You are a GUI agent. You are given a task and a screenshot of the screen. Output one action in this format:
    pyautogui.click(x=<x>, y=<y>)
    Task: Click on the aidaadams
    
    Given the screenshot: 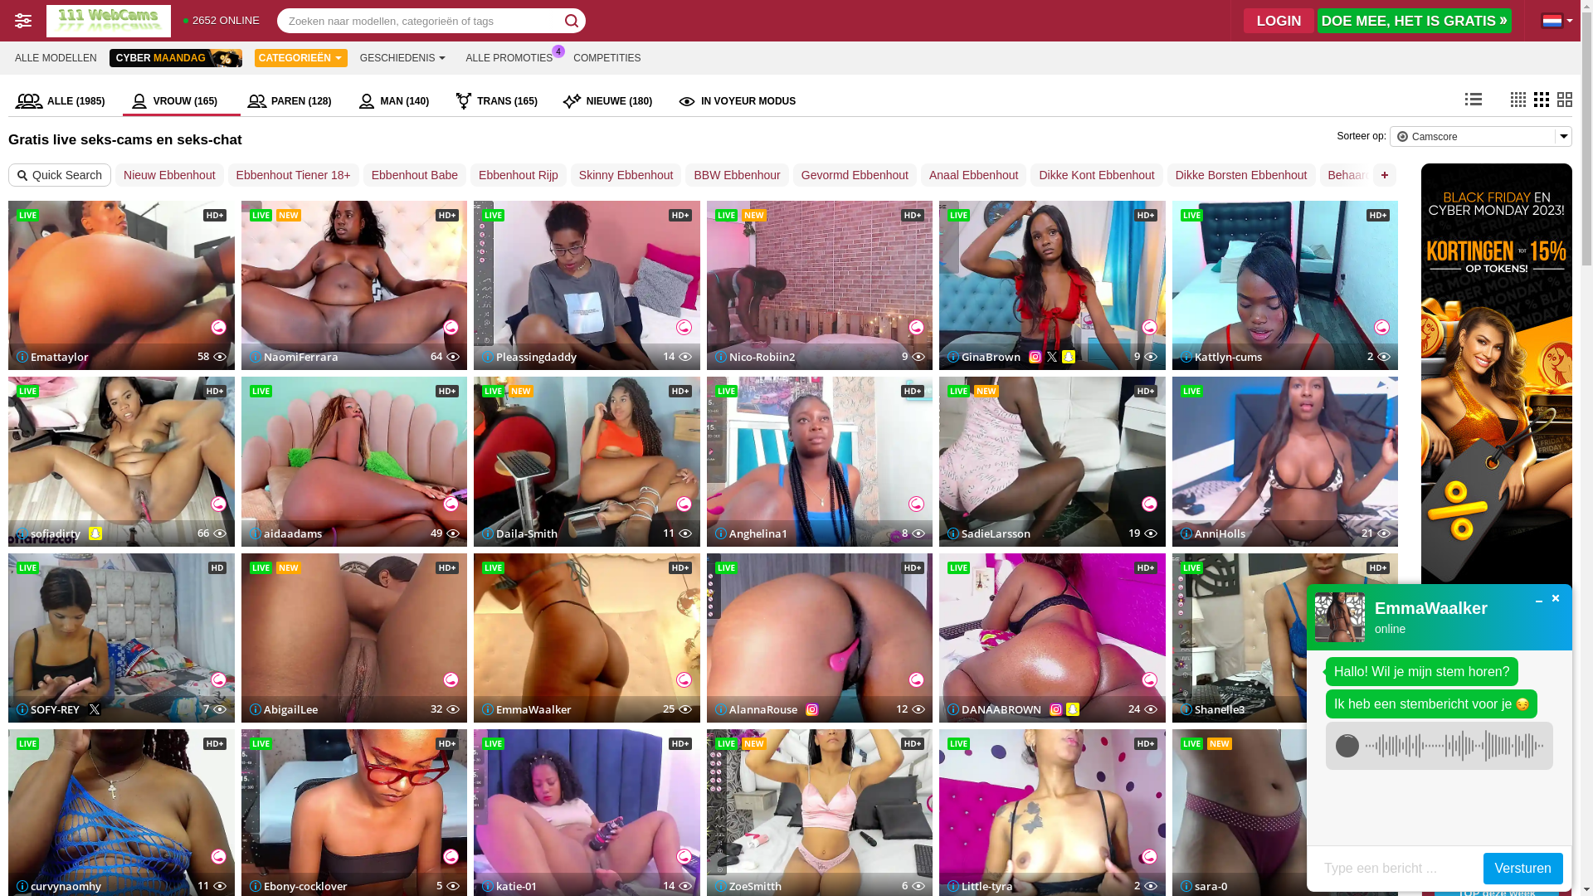 What is the action you would take?
    pyautogui.click(x=285, y=533)
    